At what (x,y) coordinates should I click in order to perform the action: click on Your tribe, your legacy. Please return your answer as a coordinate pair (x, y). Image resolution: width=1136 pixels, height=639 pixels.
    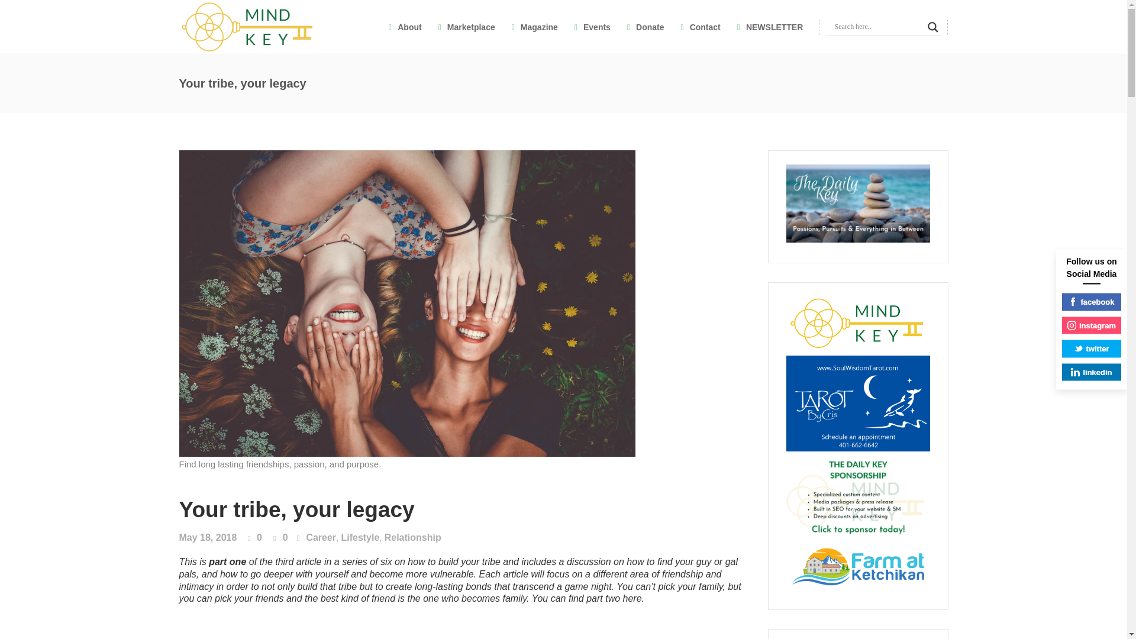
    Looking at the image, I should click on (296, 510).